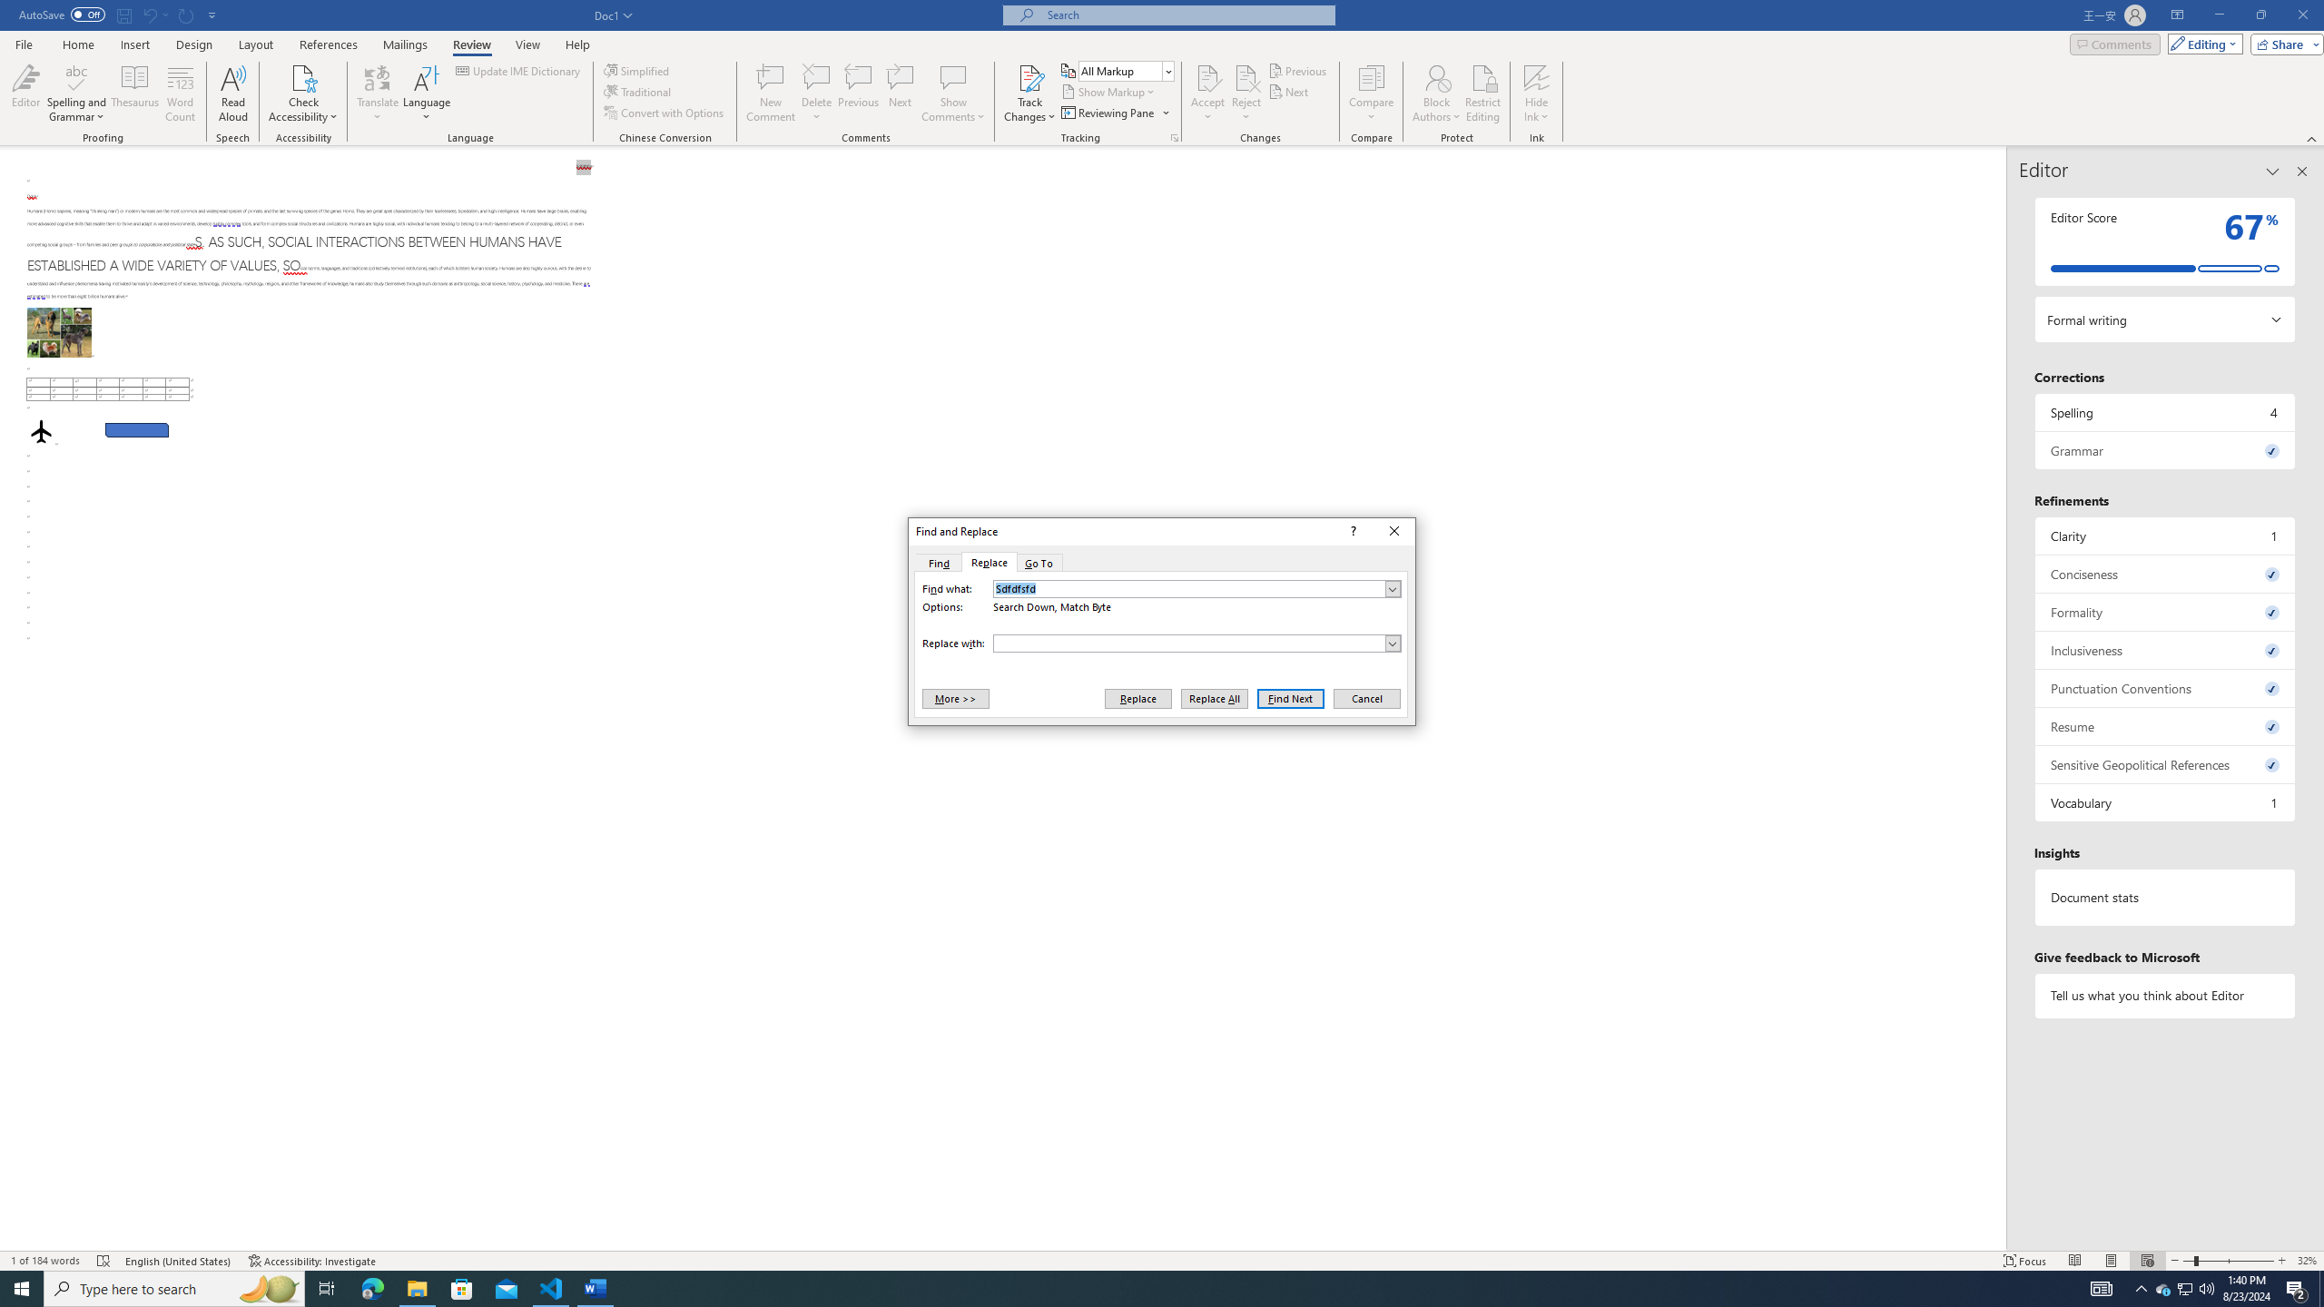  I want to click on Show Markup, so click(1109, 91).